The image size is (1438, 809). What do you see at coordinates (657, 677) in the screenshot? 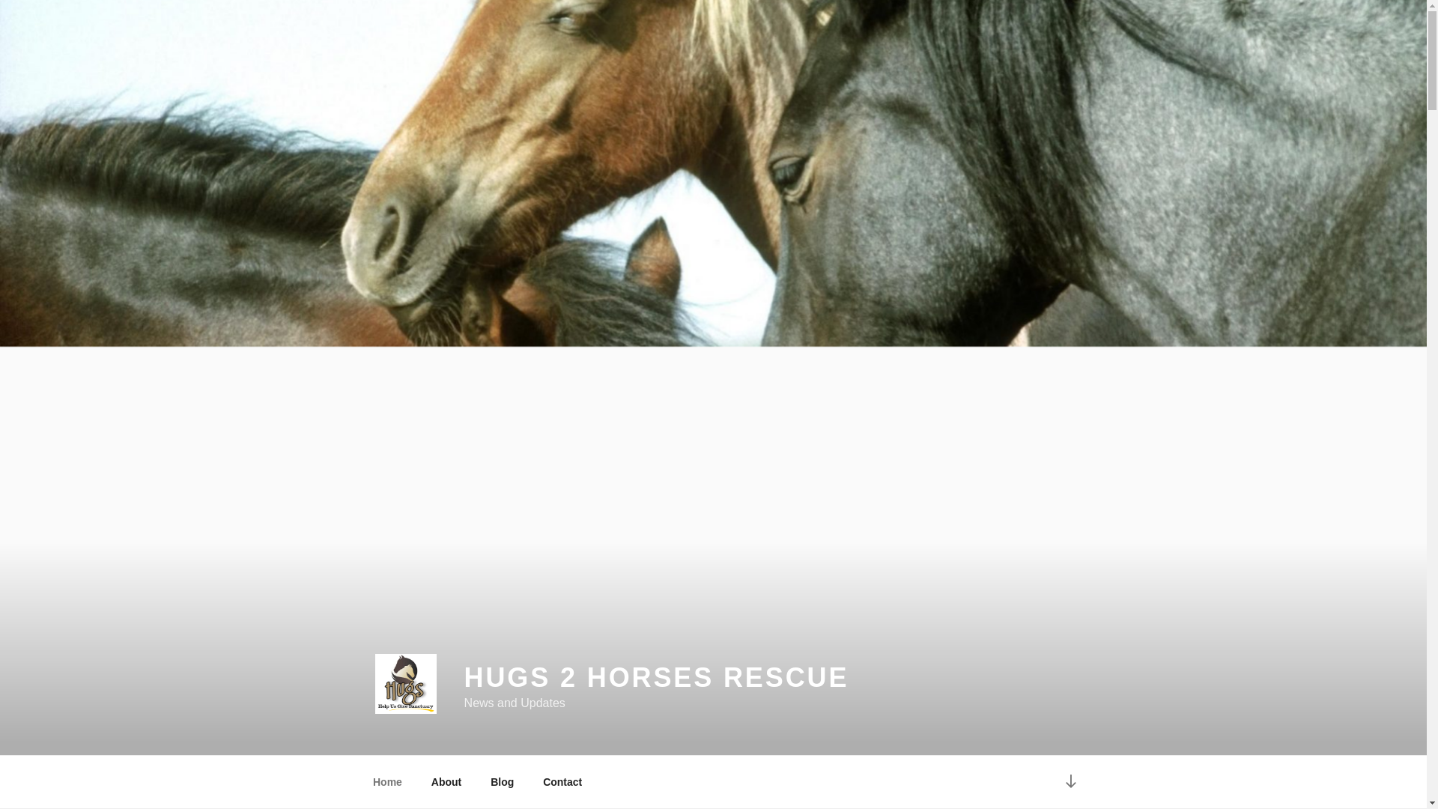
I see `HUGS 2 HORSES RESCUE` at bounding box center [657, 677].